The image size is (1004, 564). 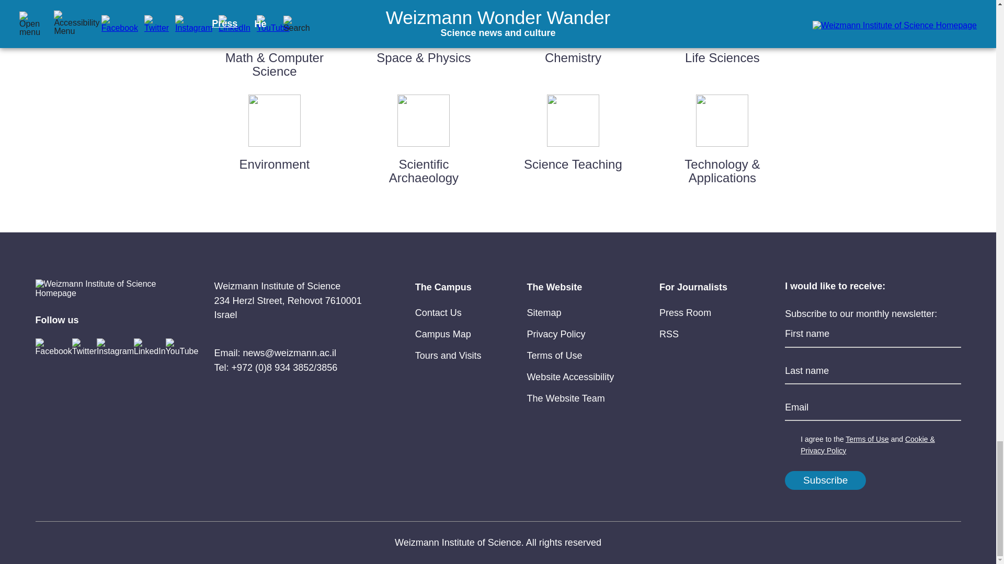 I want to click on 1, so click(x=791, y=440).